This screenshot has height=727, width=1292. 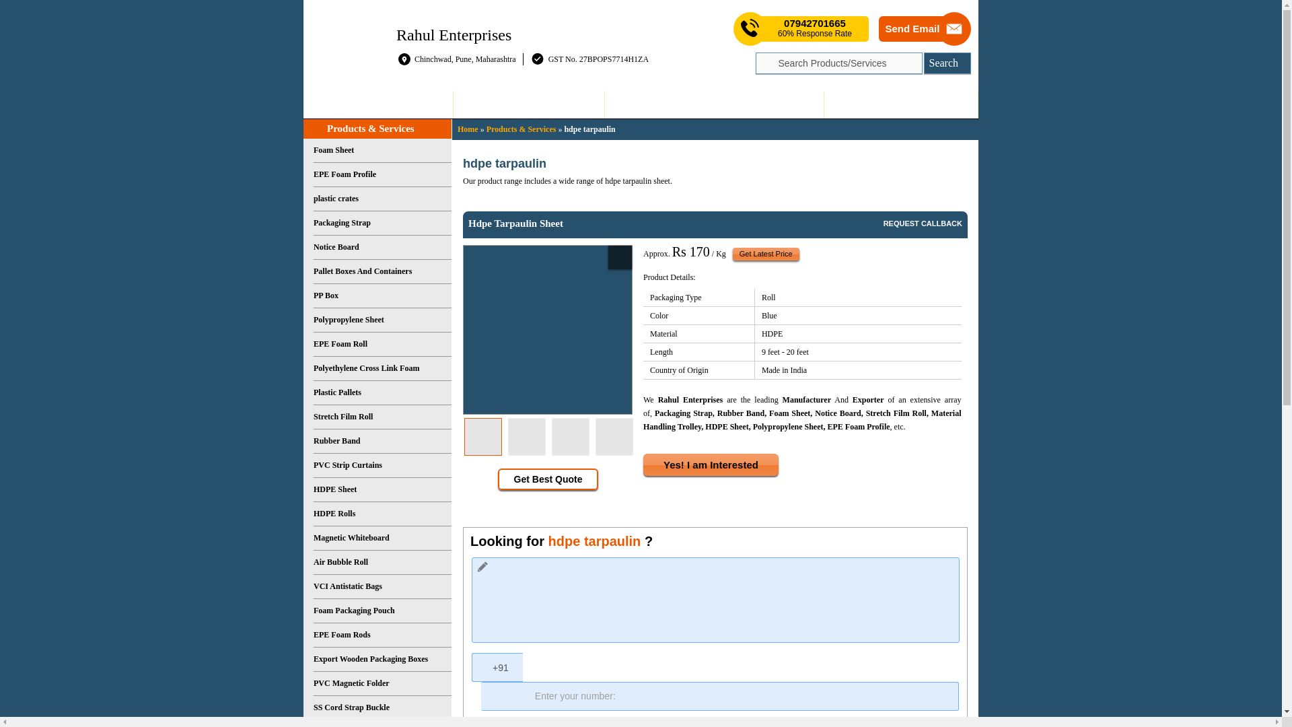 I want to click on Plastic Pallets, so click(x=382, y=392).